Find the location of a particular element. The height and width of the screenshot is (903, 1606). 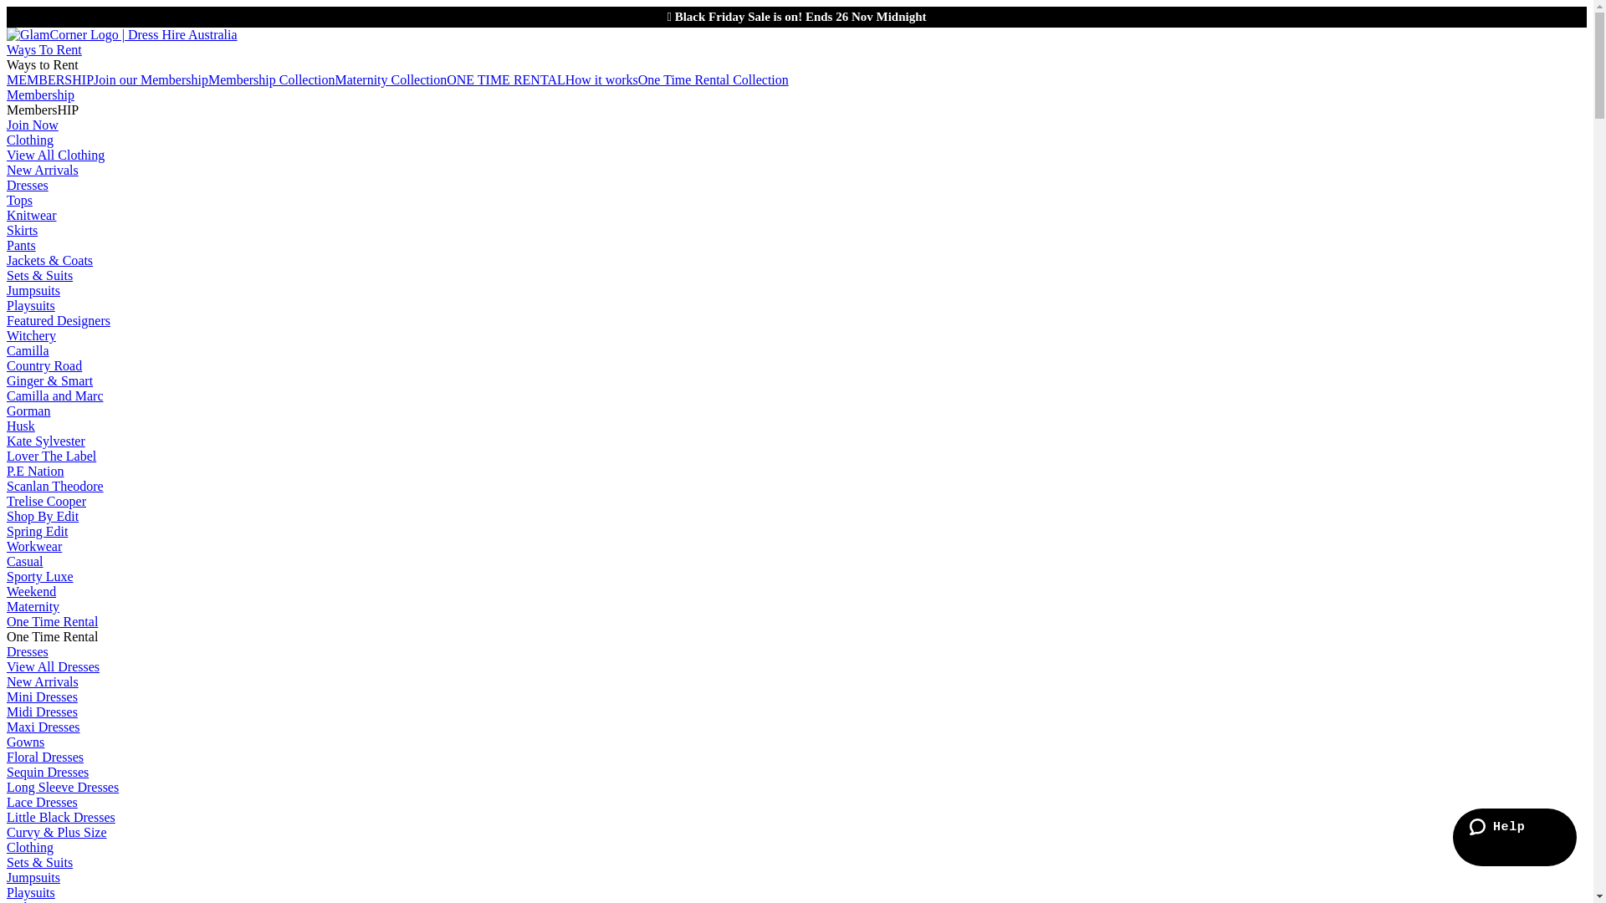

Membership Collection is located at coordinates (272, 80).